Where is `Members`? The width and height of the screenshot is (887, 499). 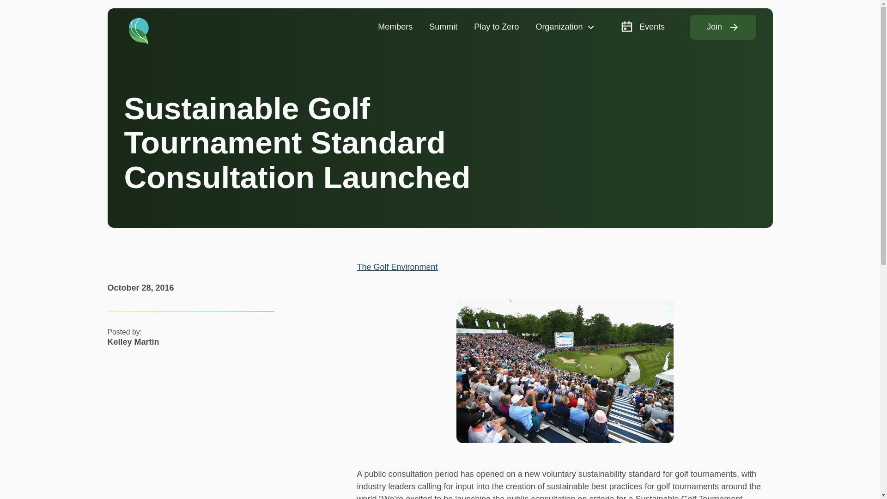
Members is located at coordinates (395, 27).